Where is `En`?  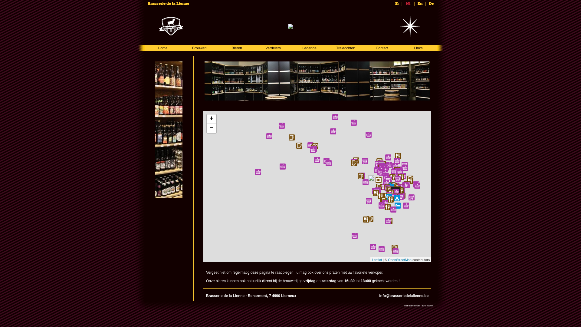
En is located at coordinates (420, 4).